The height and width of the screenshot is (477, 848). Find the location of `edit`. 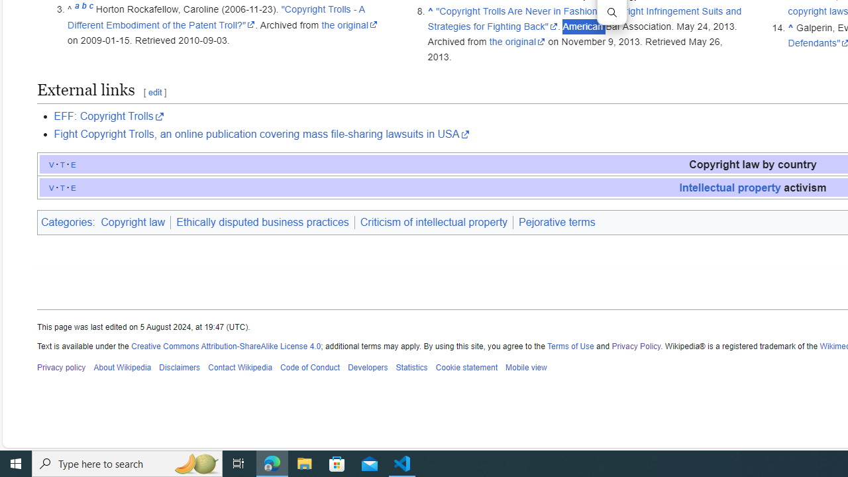

edit is located at coordinates (154, 93).